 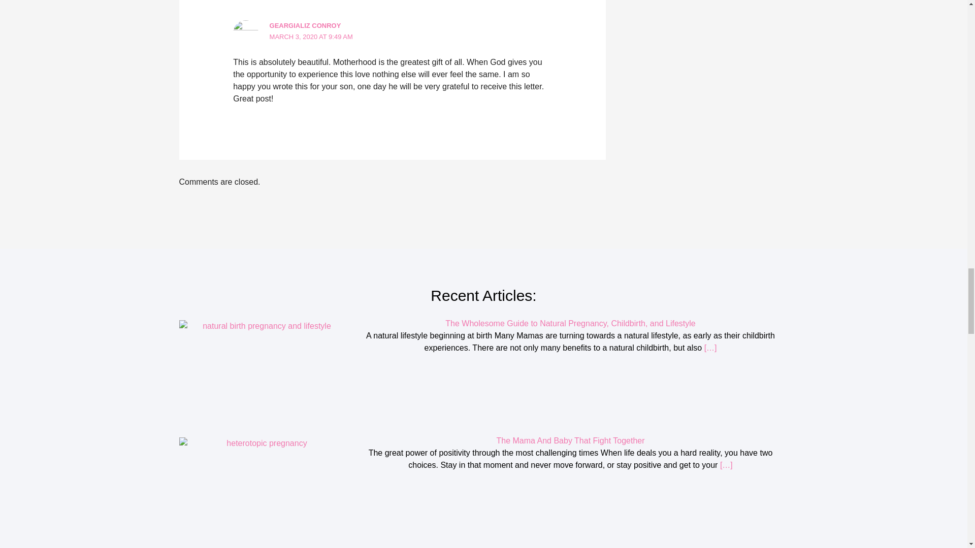 What do you see at coordinates (311, 37) in the screenshot?
I see `MARCH 3, 2020 AT 9:49 AM` at bounding box center [311, 37].